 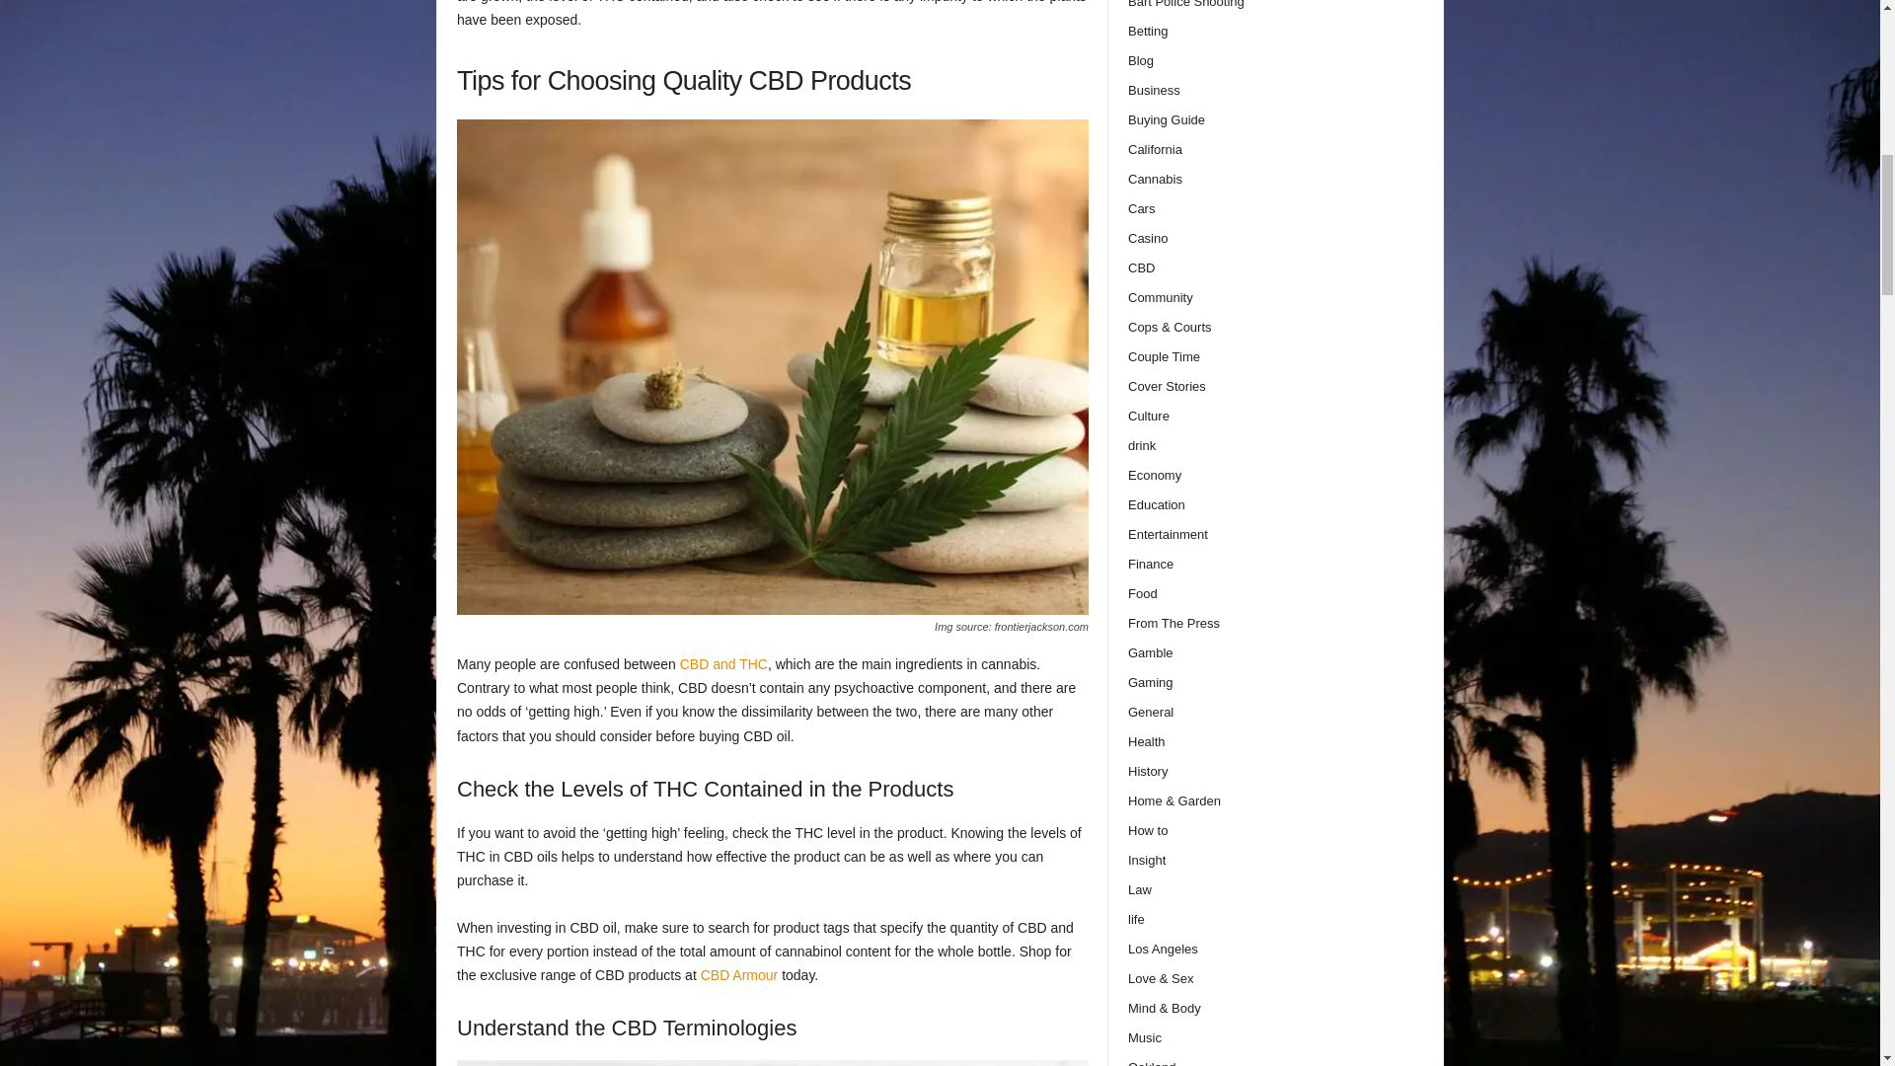 I want to click on CBD Armour, so click(x=740, y=974).